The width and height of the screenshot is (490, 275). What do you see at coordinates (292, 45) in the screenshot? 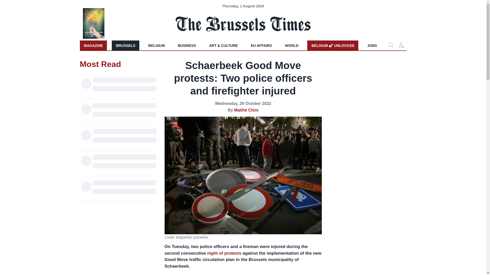
I see `WORLD` at bounding box center [292, 45].